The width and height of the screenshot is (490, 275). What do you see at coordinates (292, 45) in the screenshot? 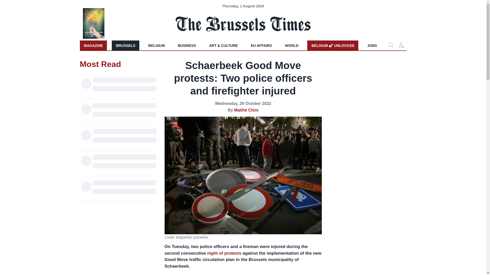
I see `WORLD` at bounding box center [292, 45].